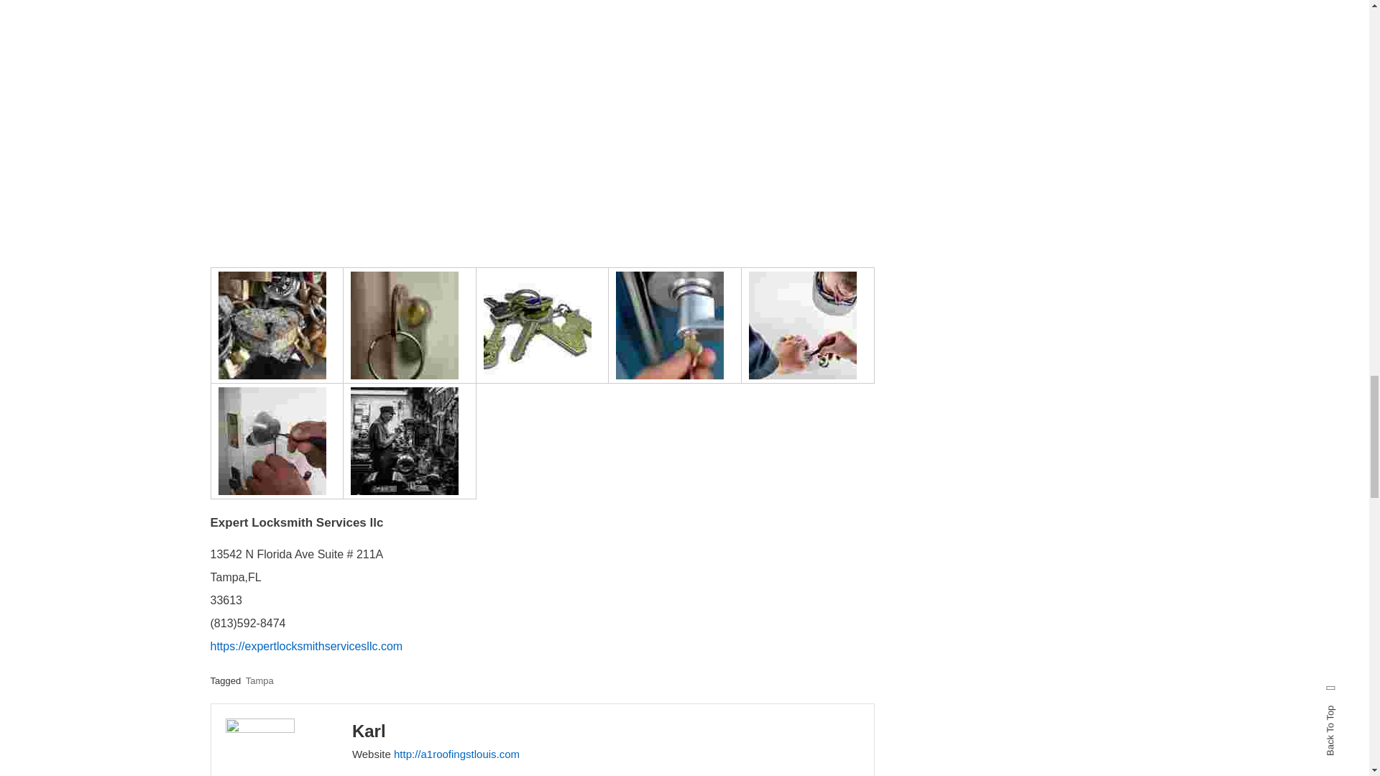 The width and height of the screenshot is (1380, 776). What do you see at coordinates (404, 441) in the screenshot?
I see `Choosing the best locksmith Tampa 813-592-8474` at bounding box center [404, 441].